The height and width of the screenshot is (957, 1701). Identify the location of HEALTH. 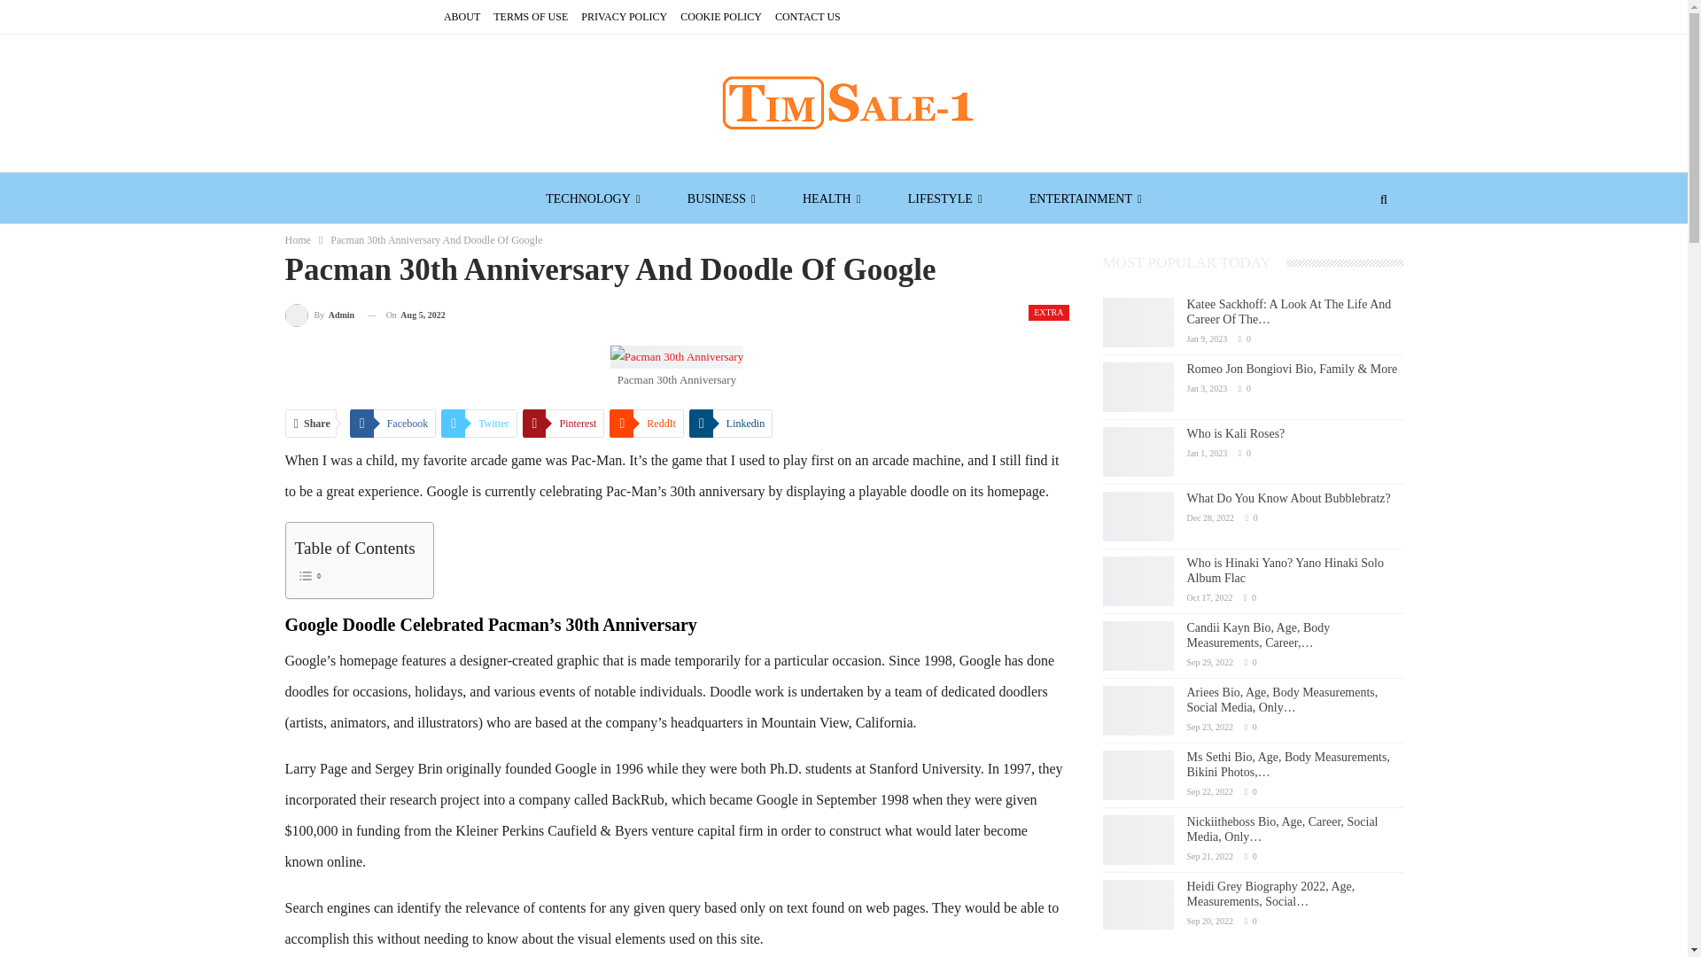
(831, 198).